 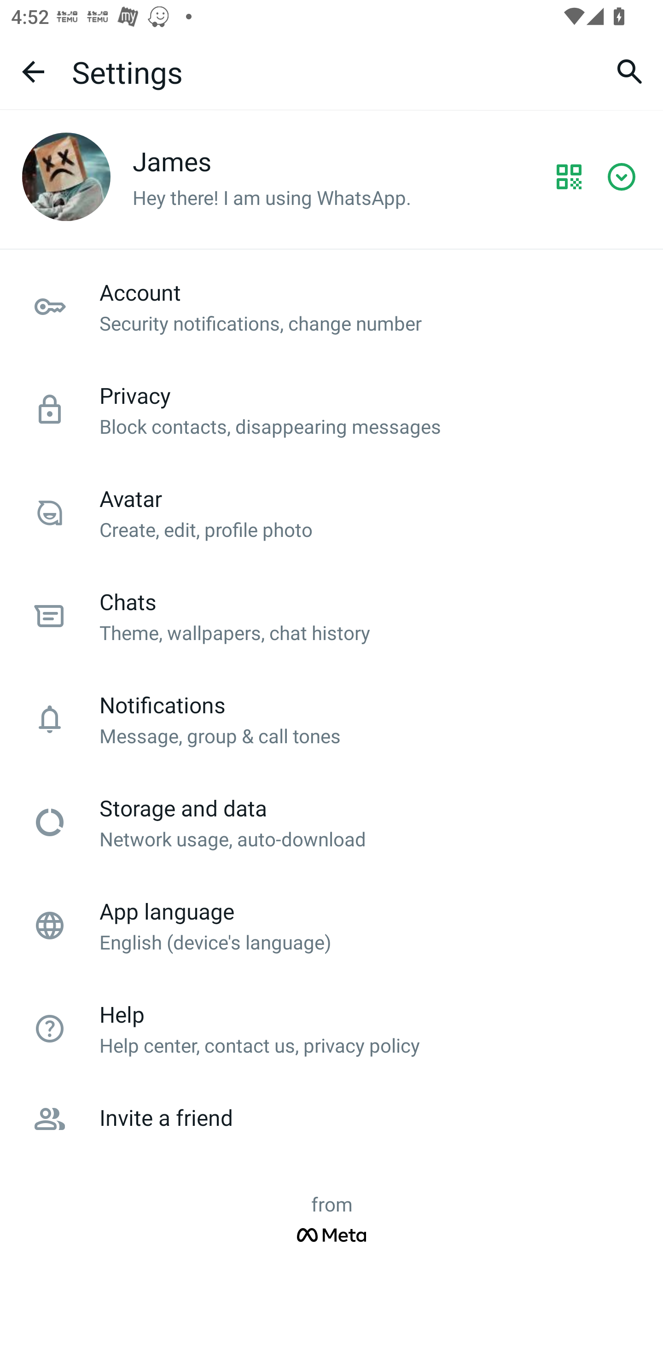 What do you see at coordinates (331, 1119) in the screenshot?
I see `Invite a friend` at bounding box center [331, 1119].